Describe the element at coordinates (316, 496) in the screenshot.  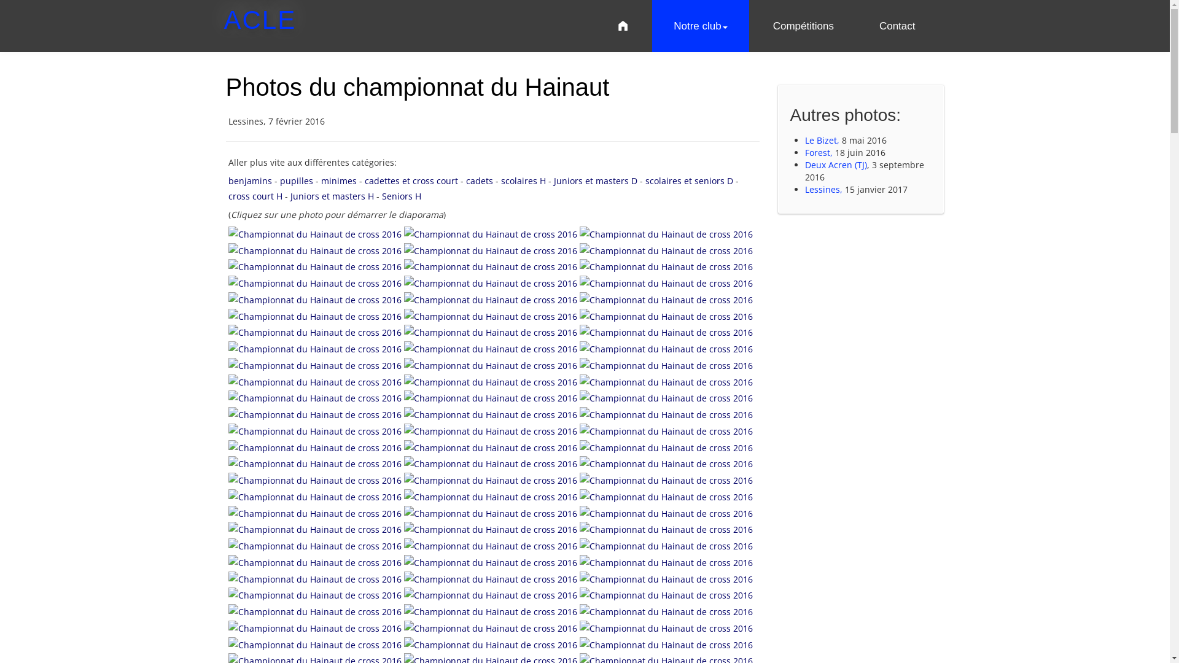
I see `Championnat du Hainaut de cross 2016` at that location.